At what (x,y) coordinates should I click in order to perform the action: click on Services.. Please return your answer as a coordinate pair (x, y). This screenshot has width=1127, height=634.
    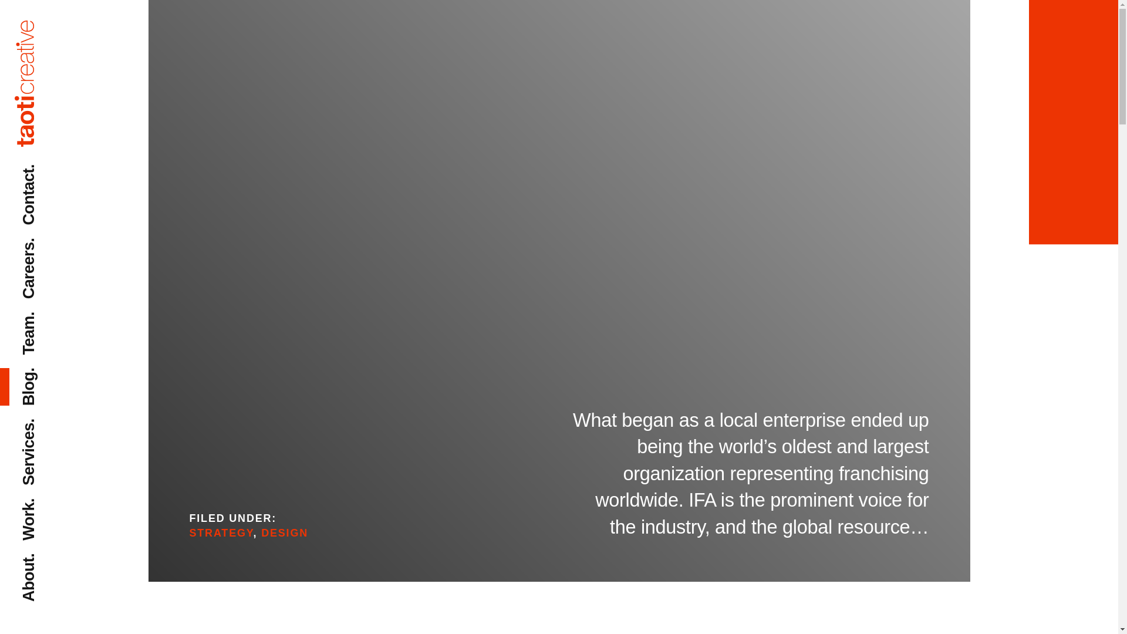
    Looking at the image, I should click on (54, 426).